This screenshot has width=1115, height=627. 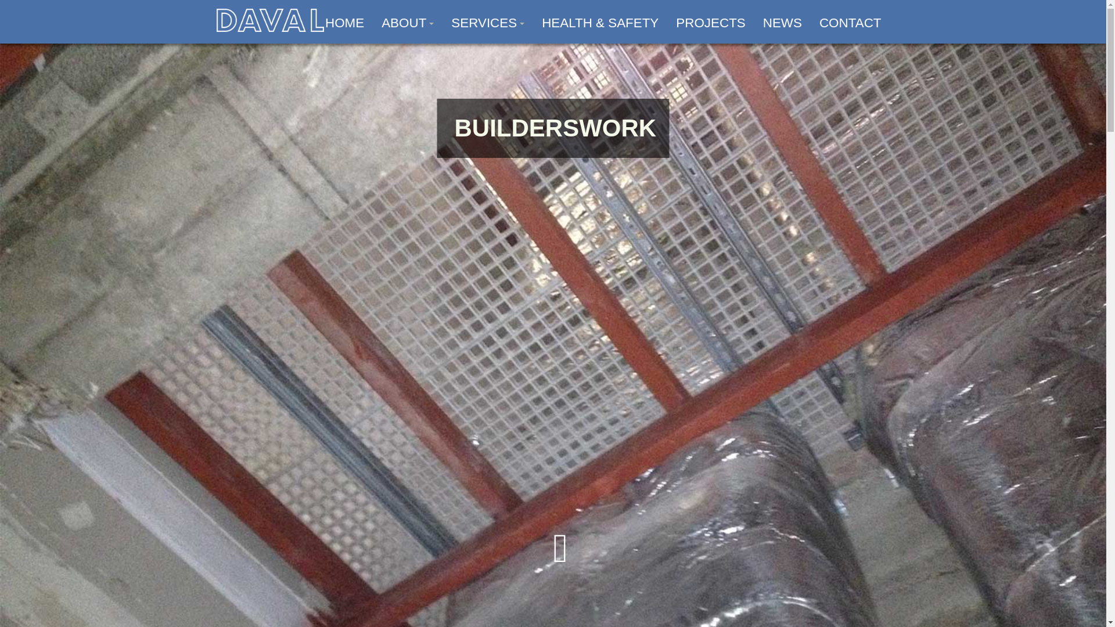 What do you see at coordinates (488, 23) in the screenshot?
I see `SERVICES` at bounding box center [488, 23].